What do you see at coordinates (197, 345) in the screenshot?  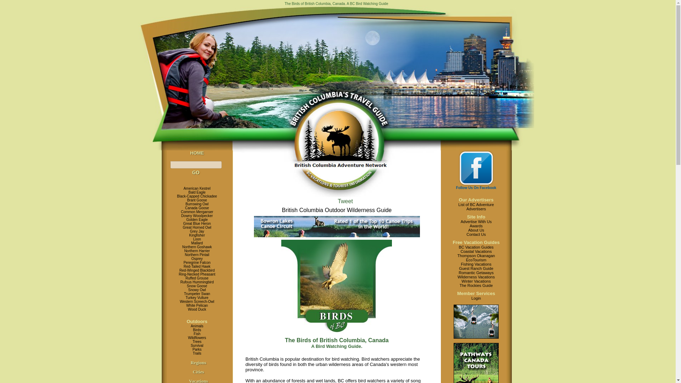 I see `Survival` at bounding box center [197, 345].